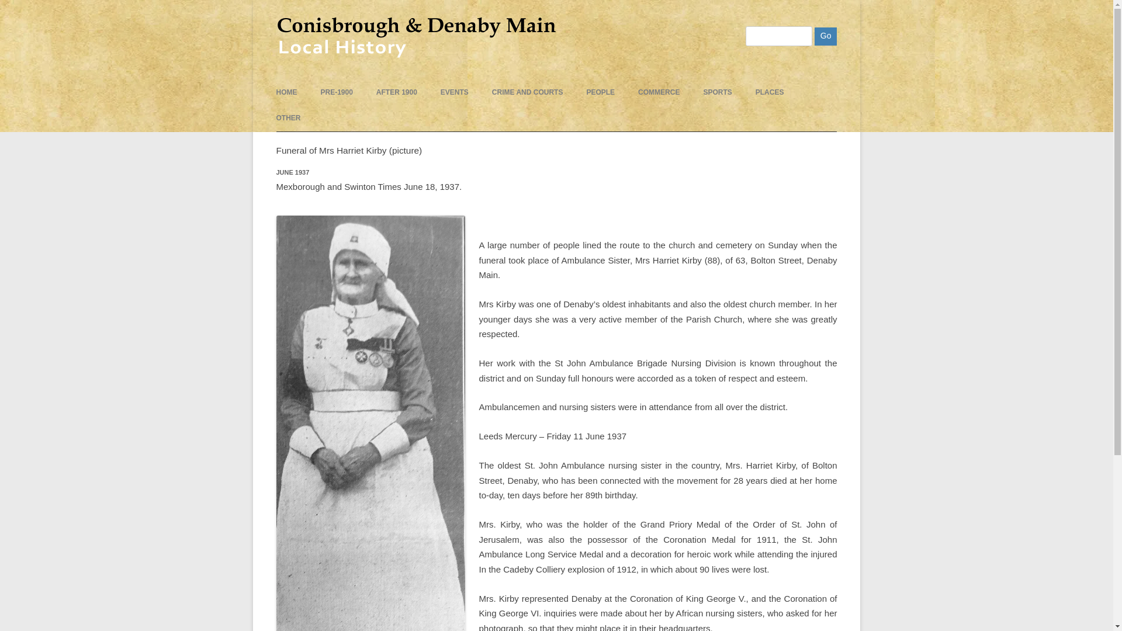 This screenshot has height=631, width=1122. Describe the element at coordinates (527, 92) in the screenshot. I see `CRIME AND COURTS` at that location.